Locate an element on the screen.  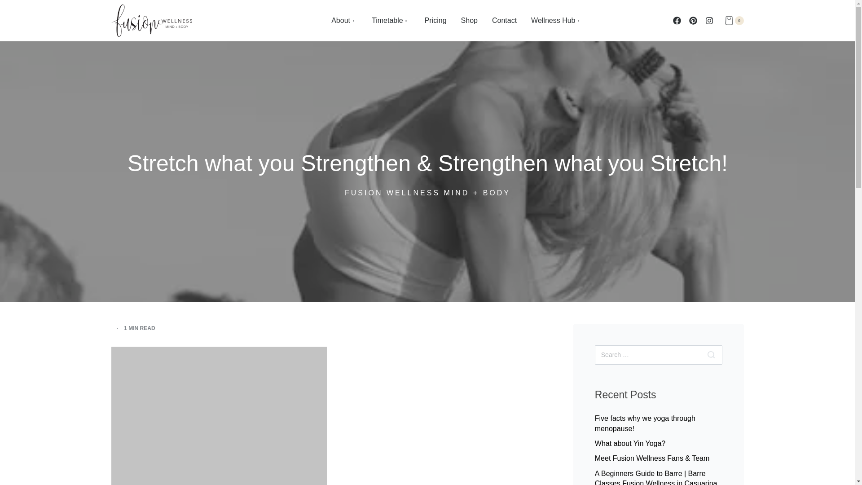
Contact is located at coordinates (504, 21).